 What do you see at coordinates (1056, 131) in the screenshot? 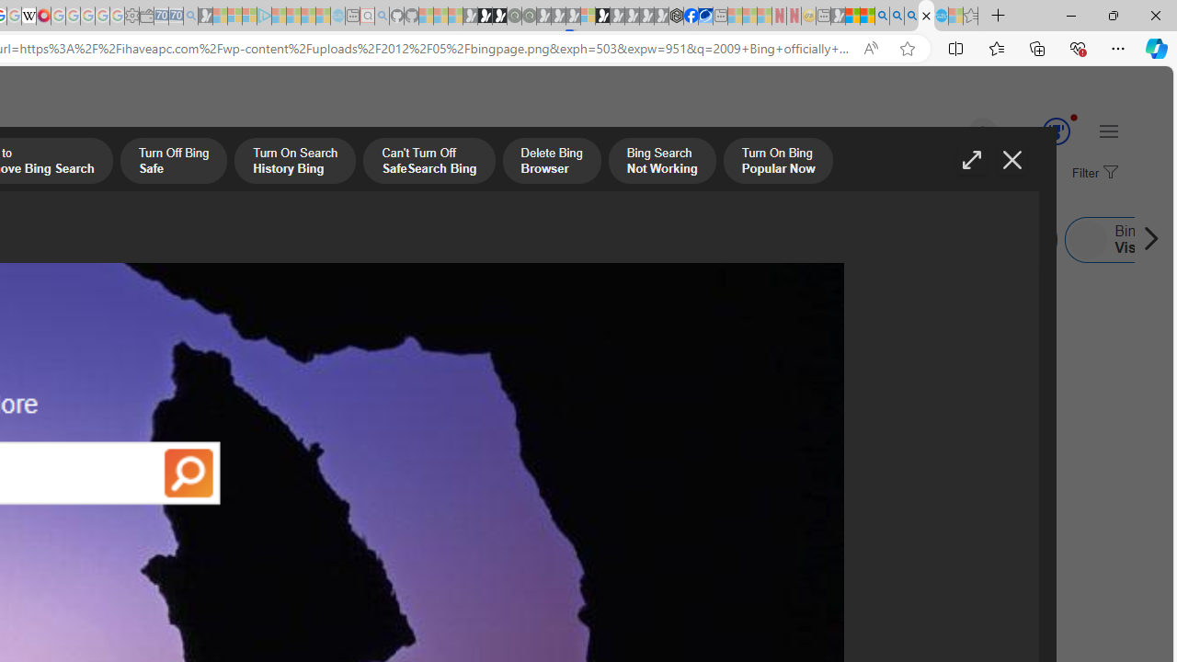
I see `AutomationID: serp_medal_svg` at bounding box center [1056, 131].